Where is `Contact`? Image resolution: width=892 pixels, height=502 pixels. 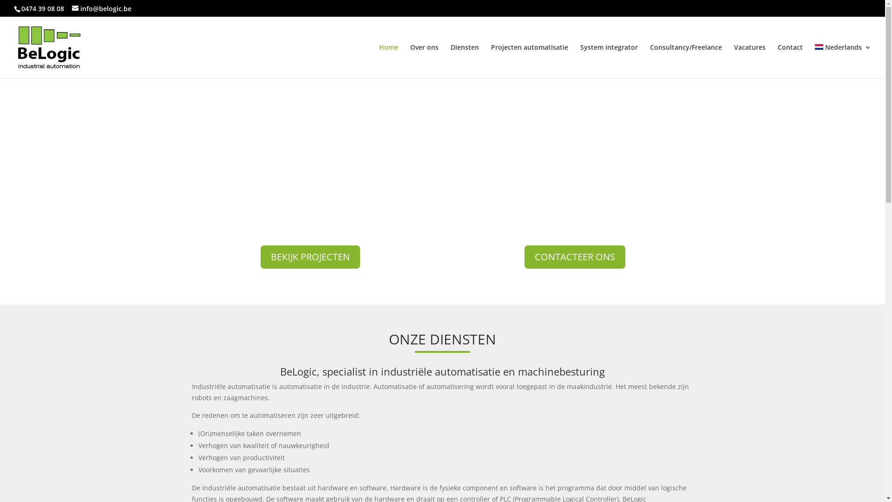
Contact is located at coordinates (790, 61).